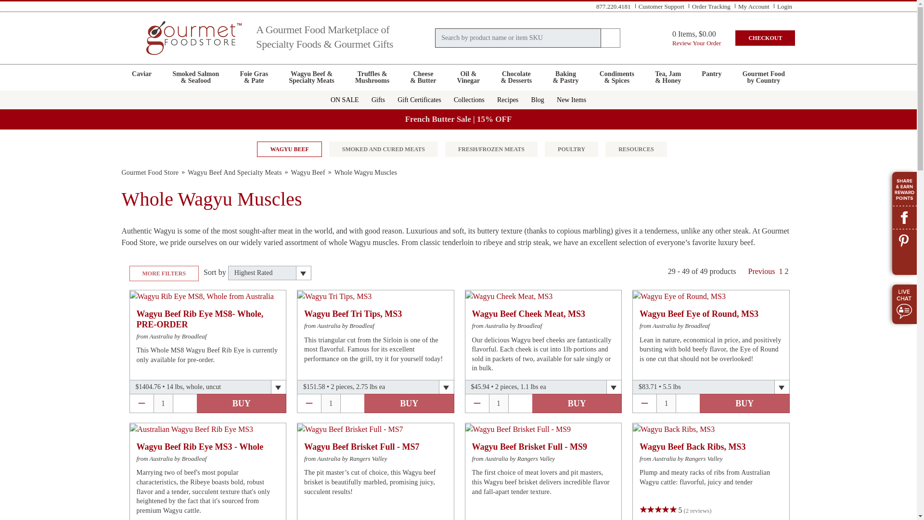  I want to click on 1, so click(149, 172).